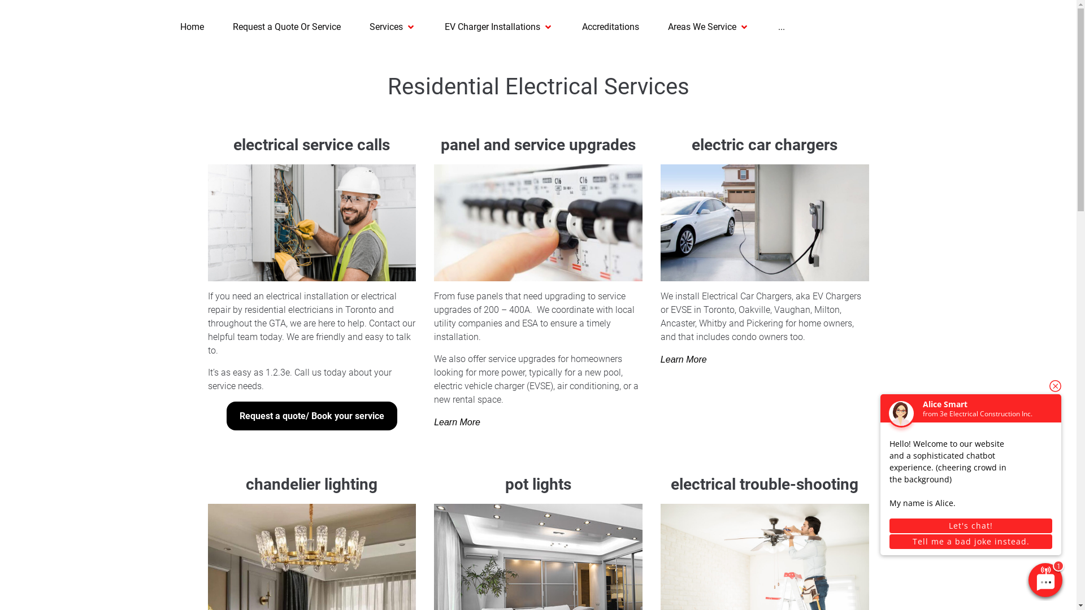  Describe the element at coordinates (782, 27) in the screenshot. I see `...` at that location.